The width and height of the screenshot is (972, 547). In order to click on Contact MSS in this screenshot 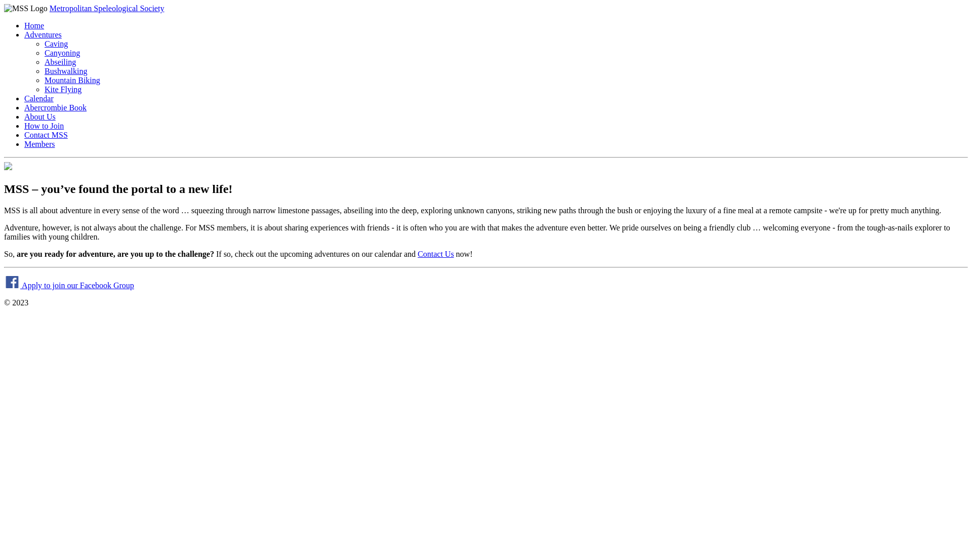, I will do `click(46, 135)`.